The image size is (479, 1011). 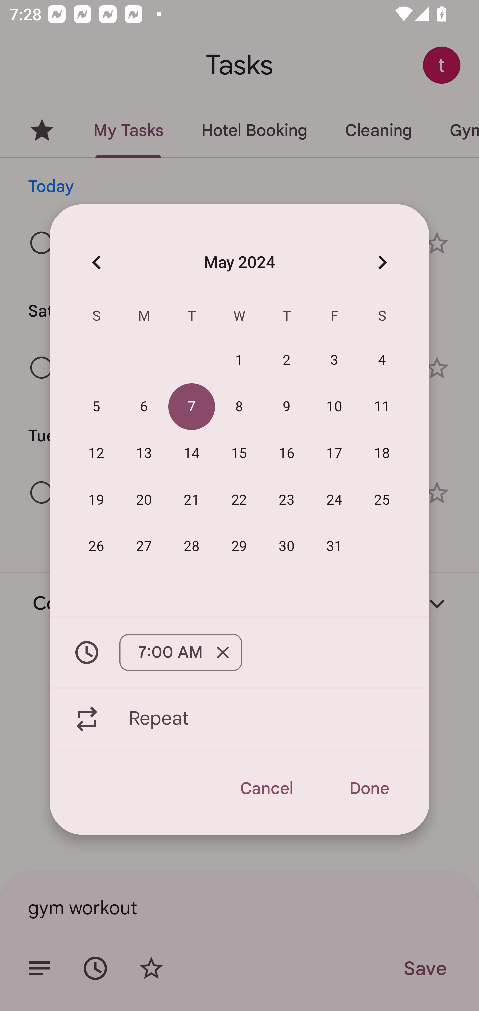 What do you see at coordinates (287, 499) in the screenshot?
I see `23 23 May 2024` at bounding box center [287, 499].